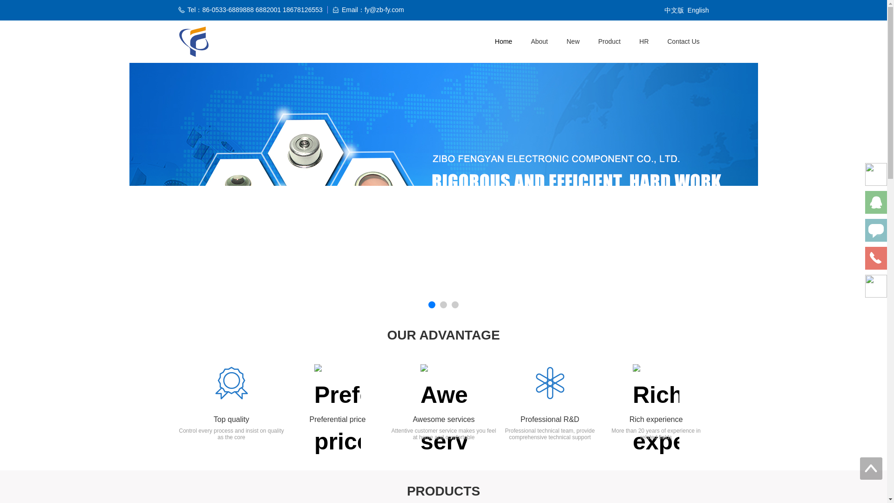 The image size is (894, 503). What do you see at coordinates (690, 42) in the screenshot?
I see `Contact Us` at bounding box center [690, 42].